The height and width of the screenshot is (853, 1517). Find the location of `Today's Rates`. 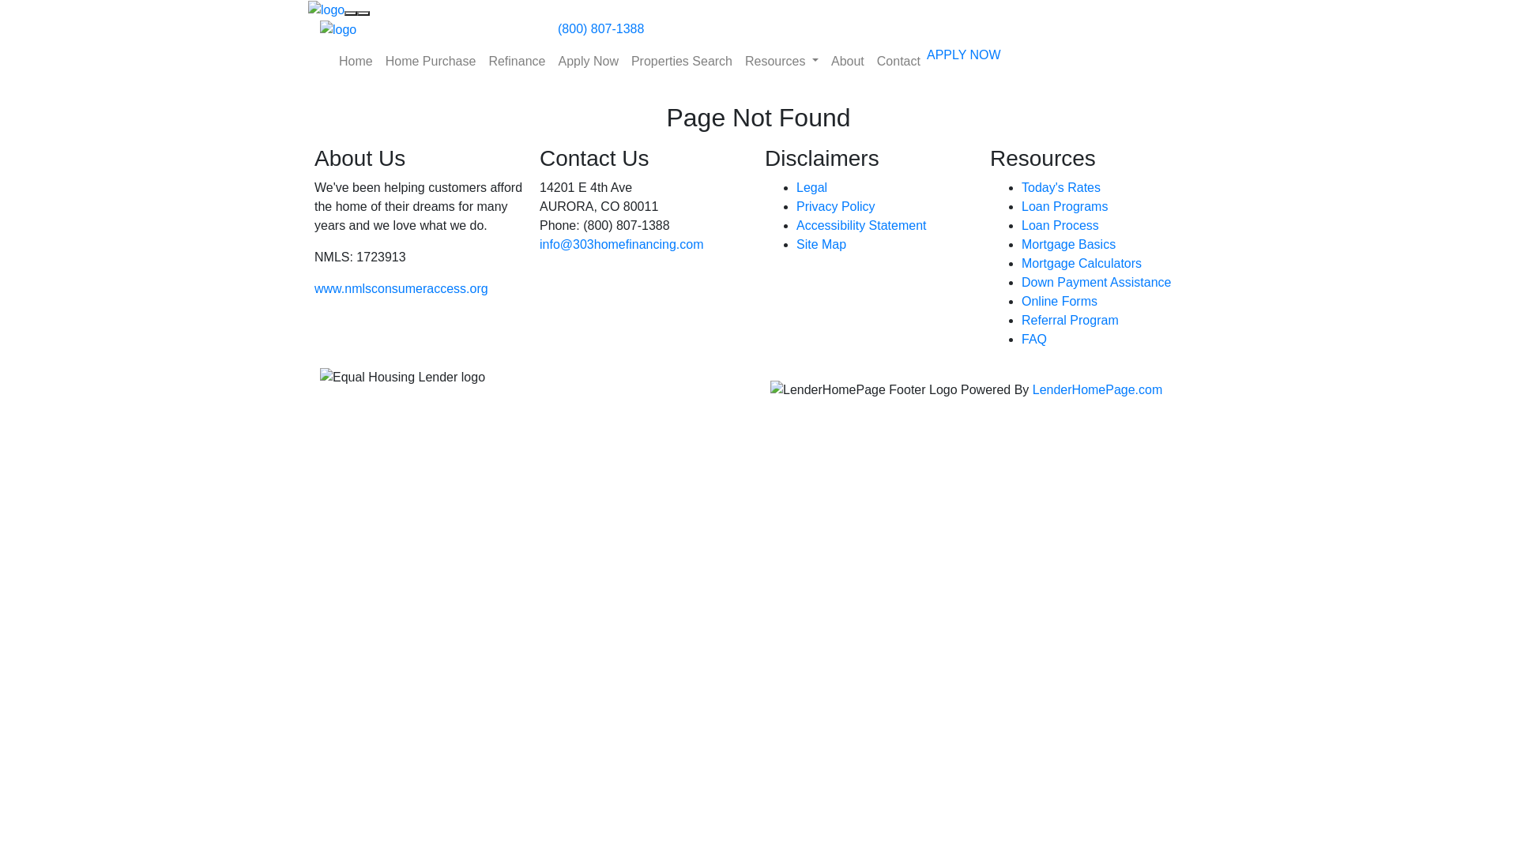

Today's Rates is located at coordinates (1061, 188).